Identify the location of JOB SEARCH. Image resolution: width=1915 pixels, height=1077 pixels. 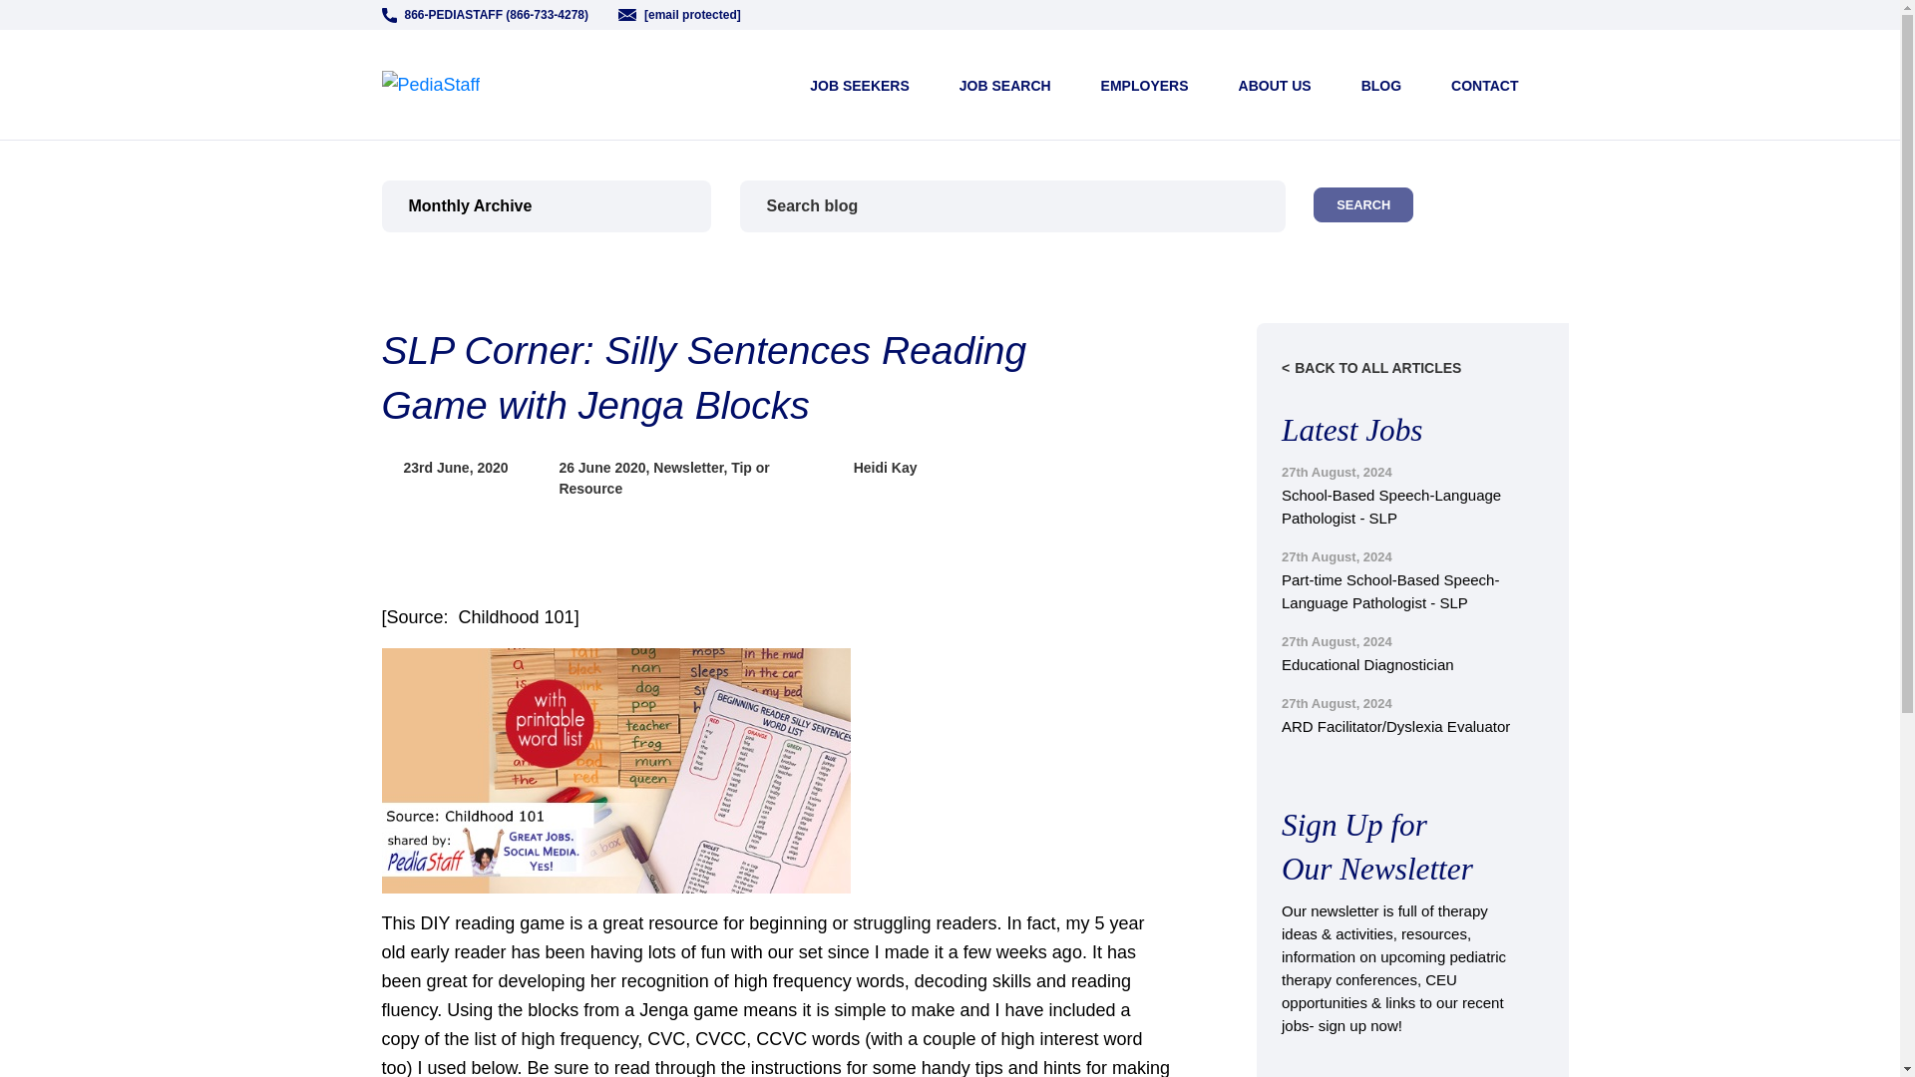
(1005, 85).